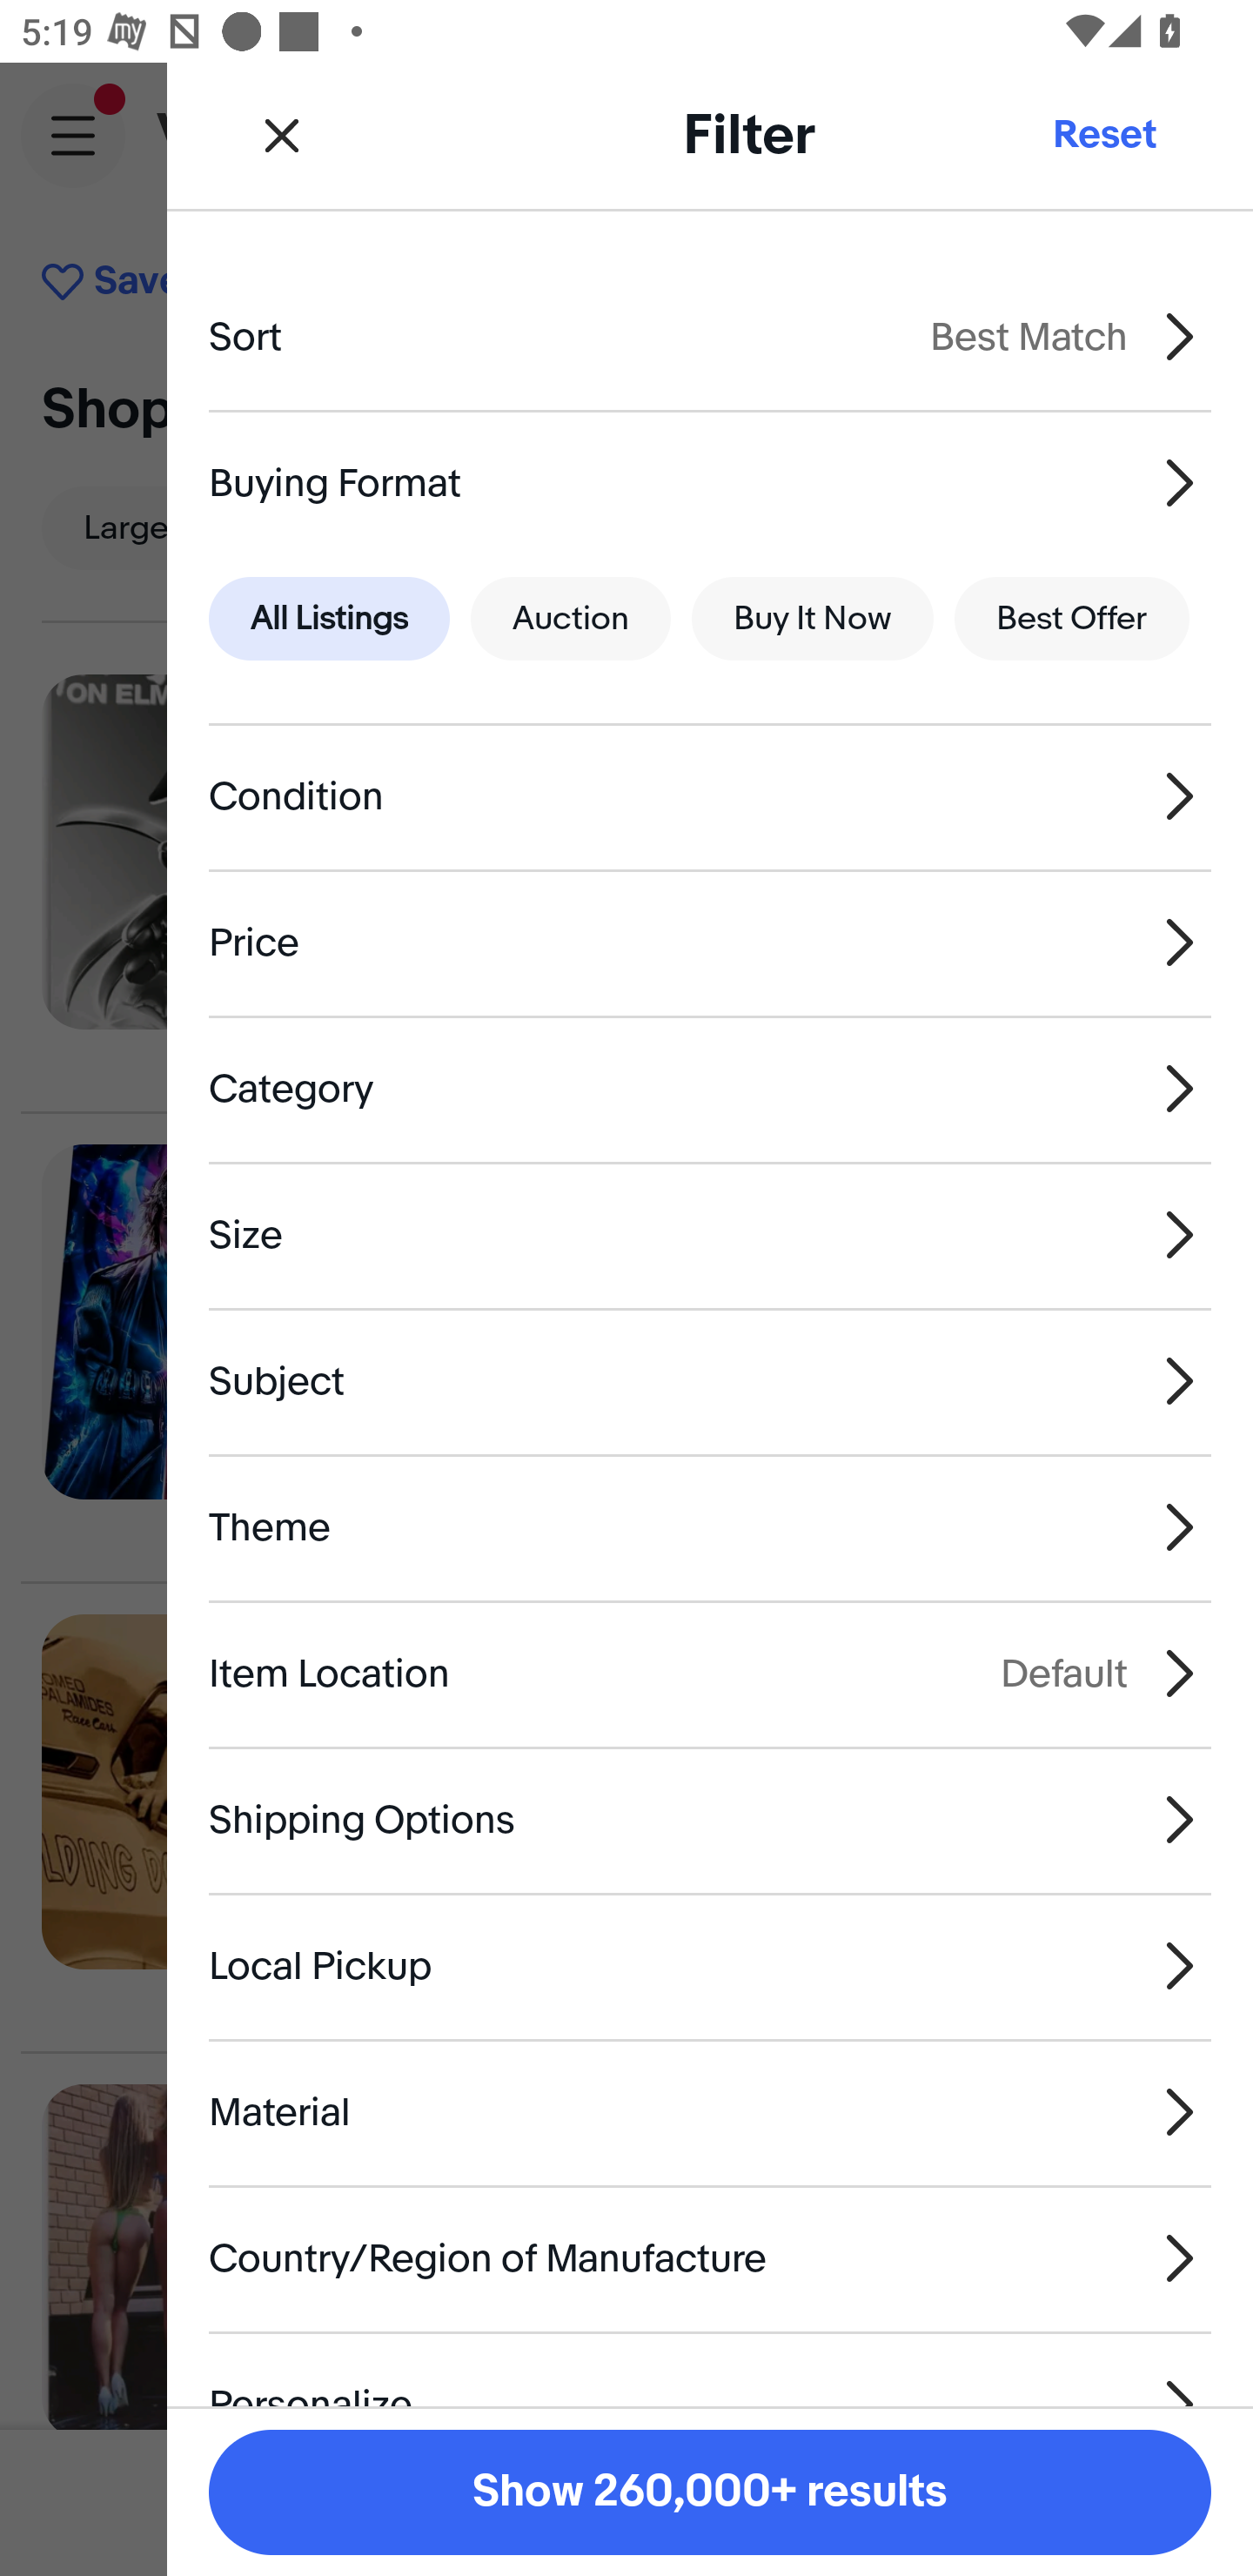  Describe the element at coordinates (571, 620) in the screenshot. I see `Auction` at that location.